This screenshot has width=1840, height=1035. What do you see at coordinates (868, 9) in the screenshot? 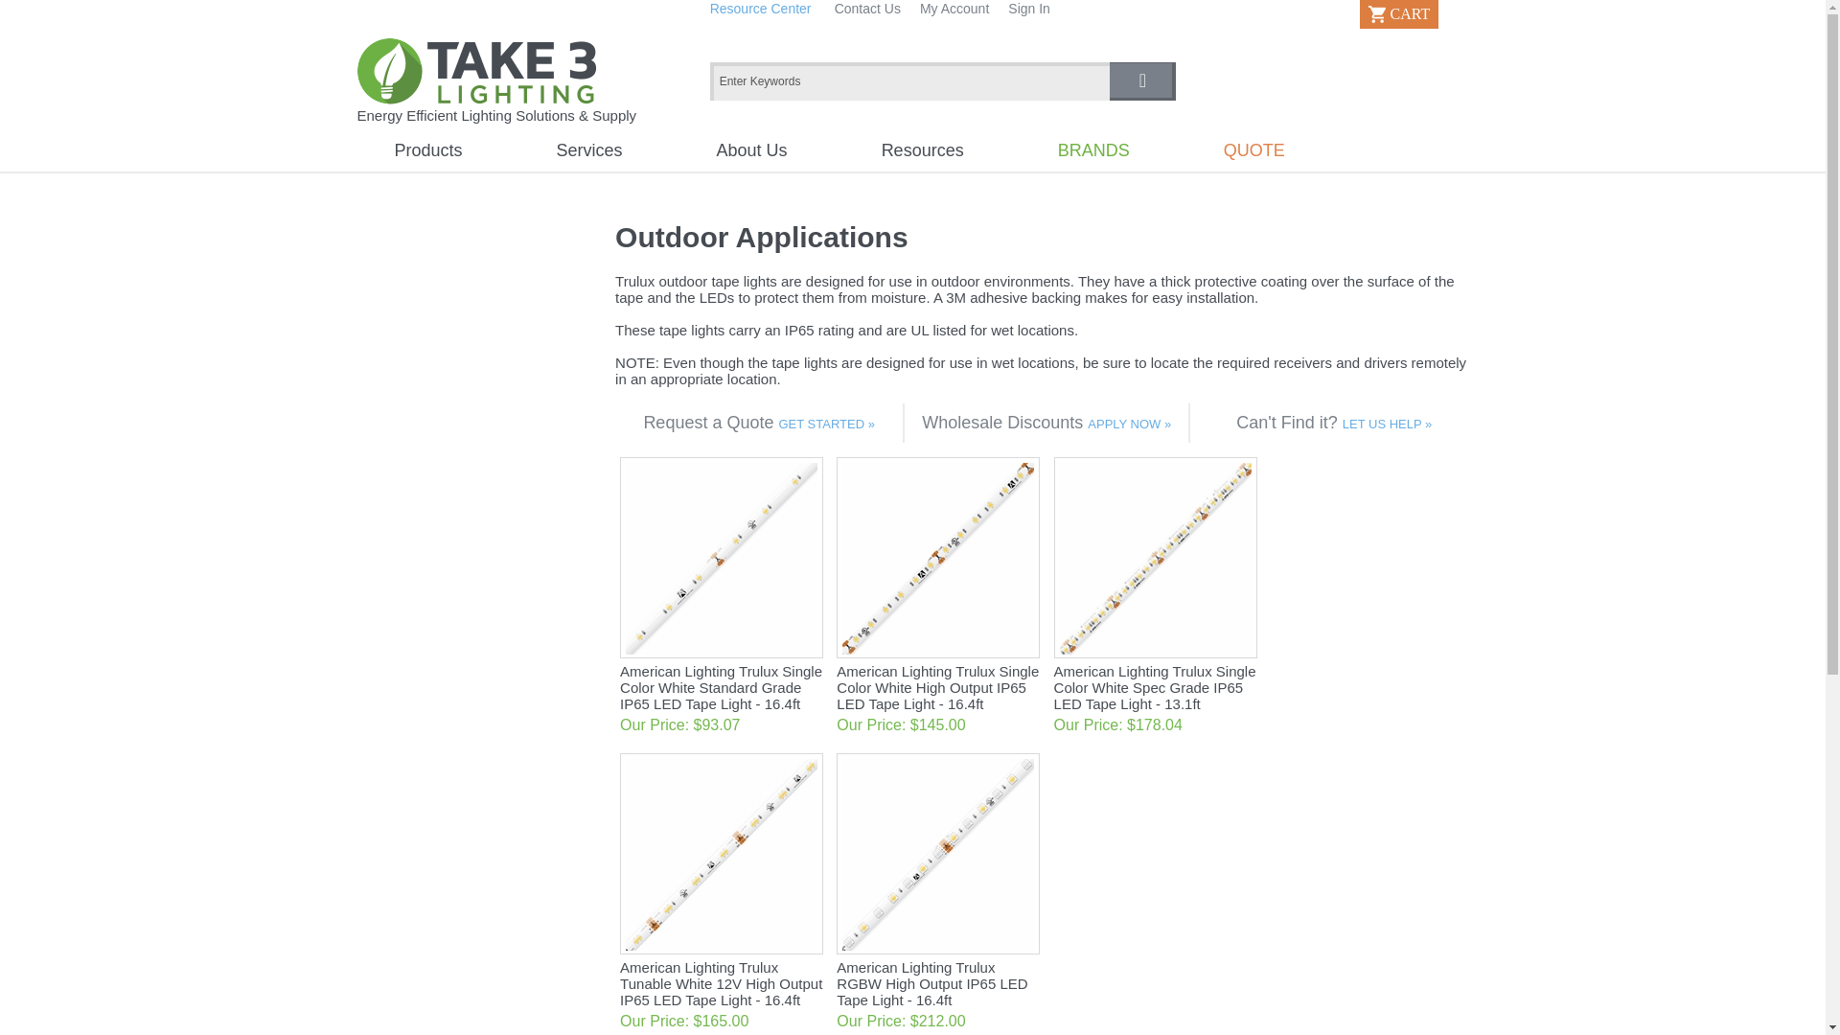
I see `Contact Us` at bounding box center [868, 9].